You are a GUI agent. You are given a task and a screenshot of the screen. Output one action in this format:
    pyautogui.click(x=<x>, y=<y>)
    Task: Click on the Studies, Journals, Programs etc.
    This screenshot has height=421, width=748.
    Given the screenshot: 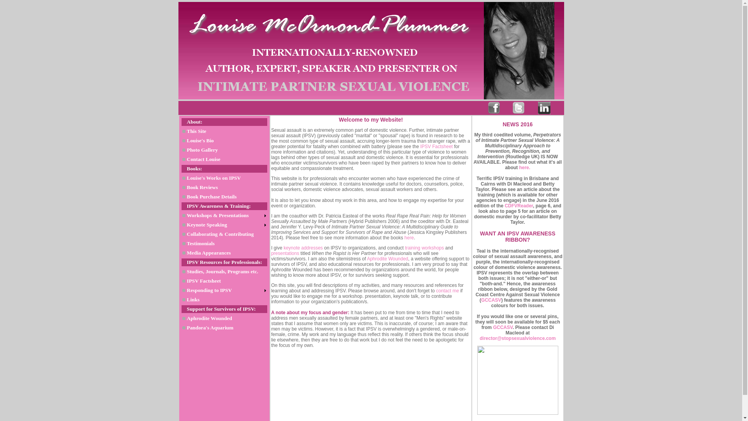 What is the action you would take?
    pyautogui.click(x=224, y=272)
    